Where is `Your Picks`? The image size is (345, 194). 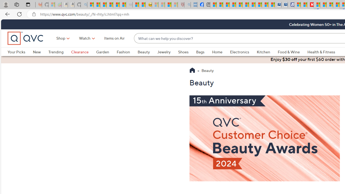
Your Picks is located at coordinates (16, 52).